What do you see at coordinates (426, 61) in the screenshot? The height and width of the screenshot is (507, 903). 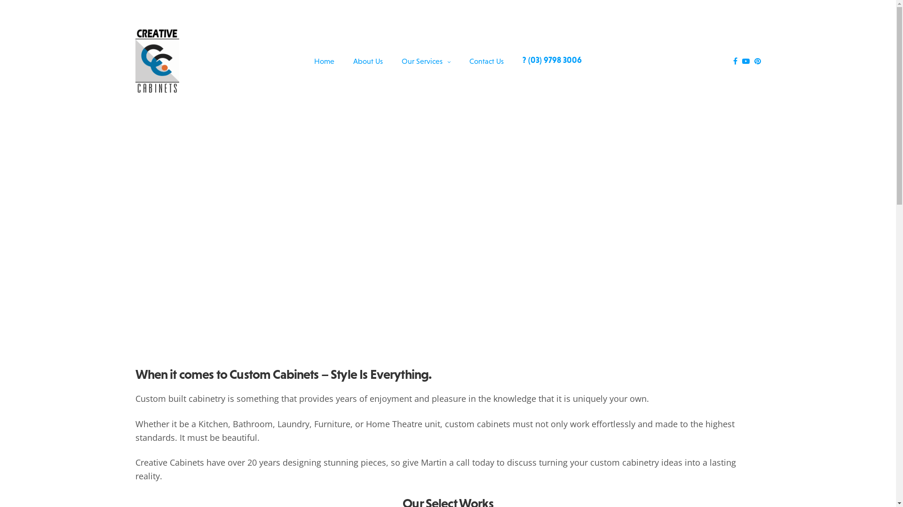 I see `Our Services` at bounding box center [426, 61].